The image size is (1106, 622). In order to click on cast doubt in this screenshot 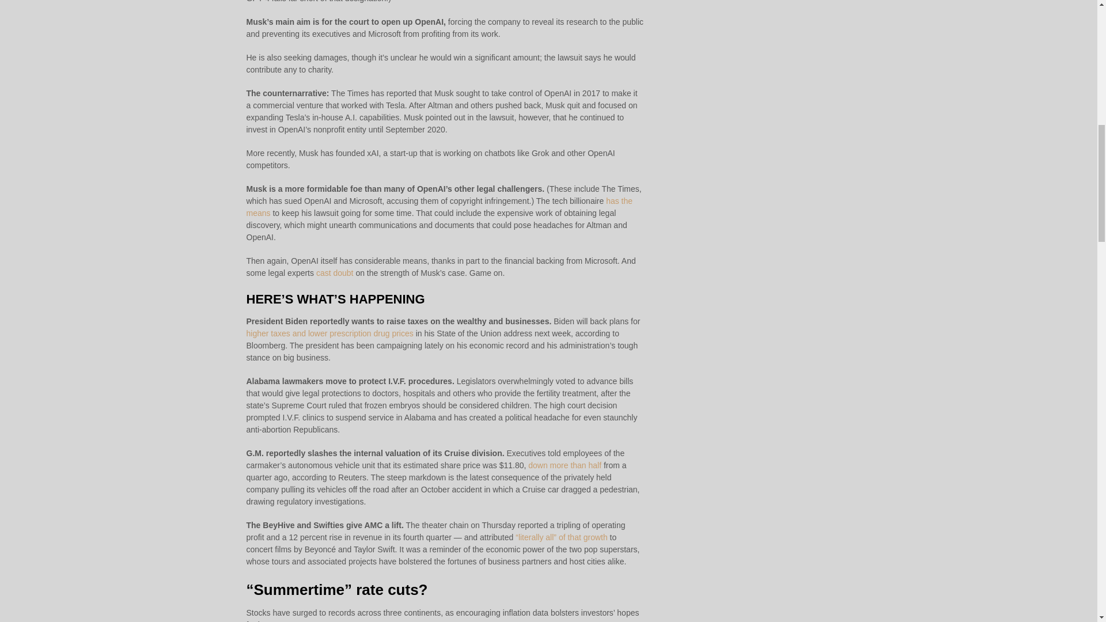, I will do `click(335, 272)`.